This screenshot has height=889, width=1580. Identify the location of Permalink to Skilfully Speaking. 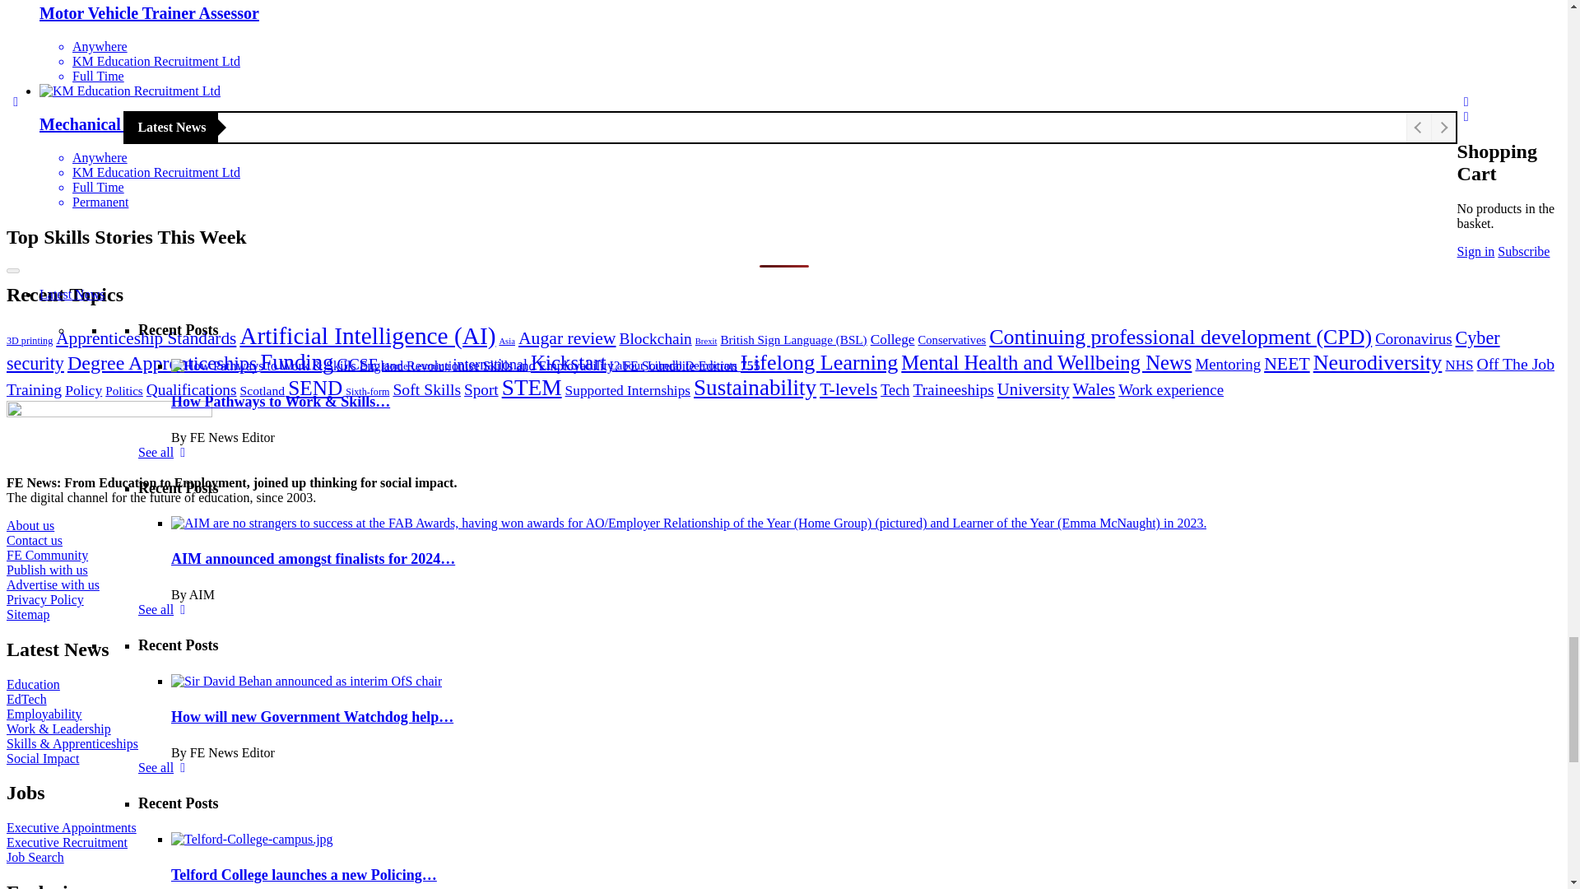
(427, 563).